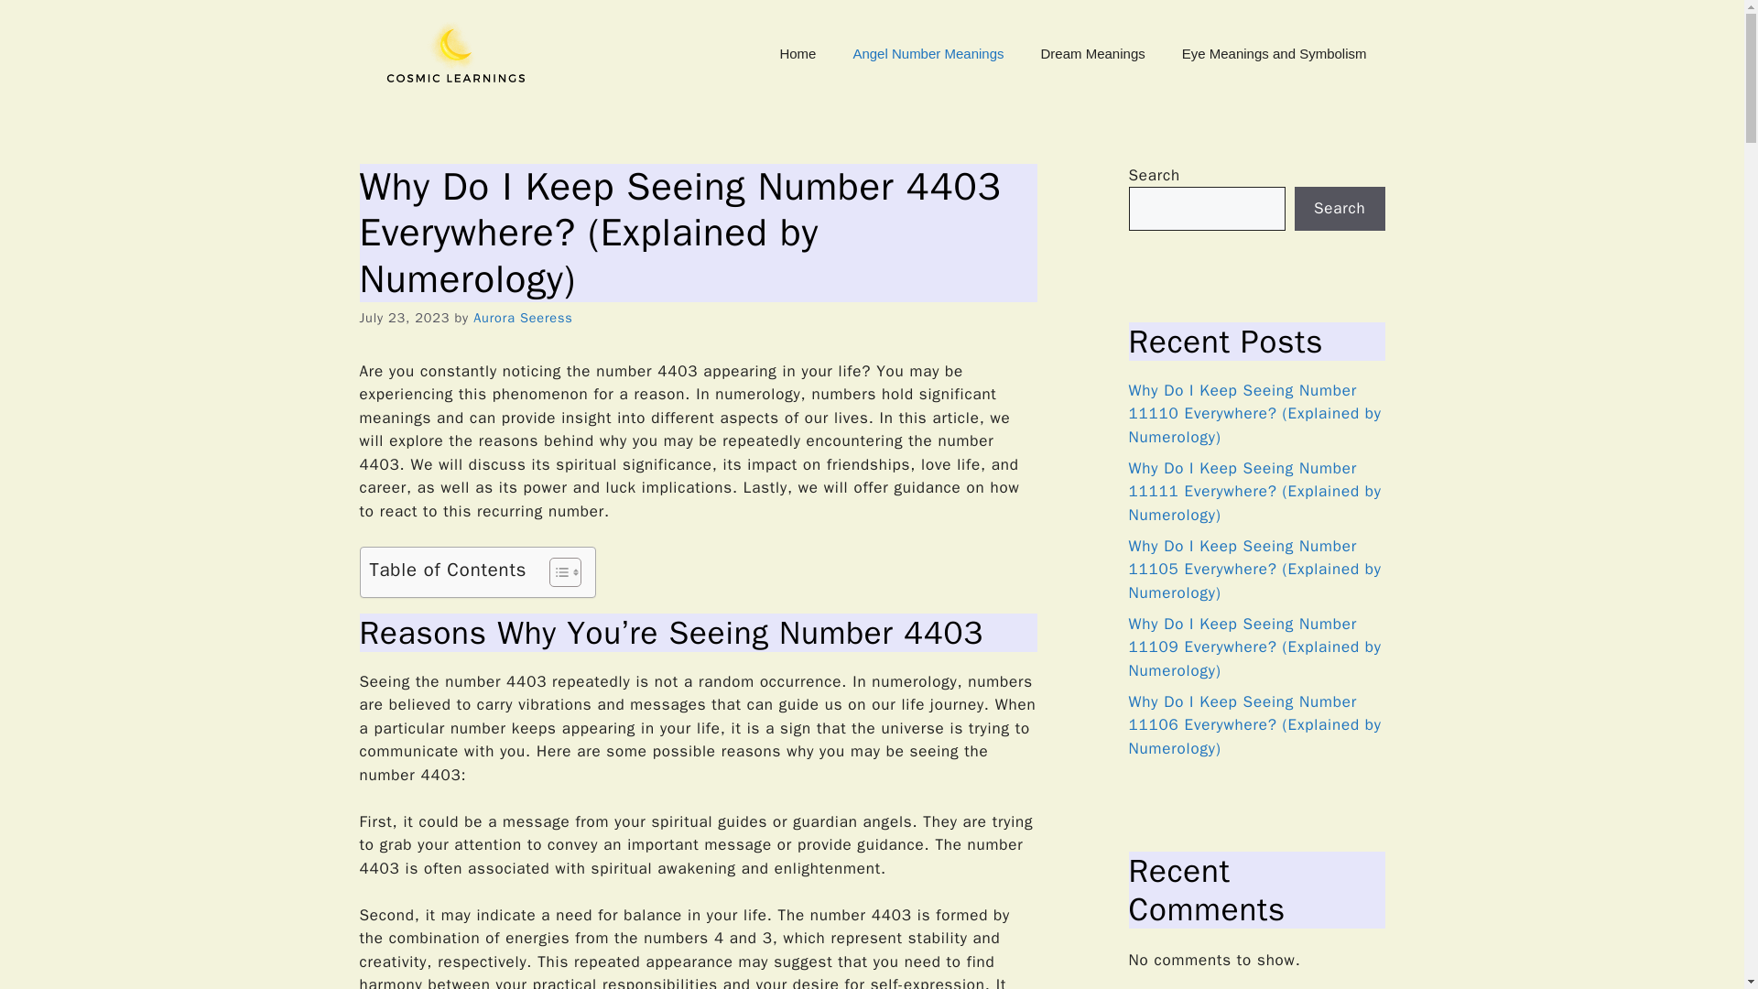  I want to click on Angel Number Meanings, so click(927, 53).